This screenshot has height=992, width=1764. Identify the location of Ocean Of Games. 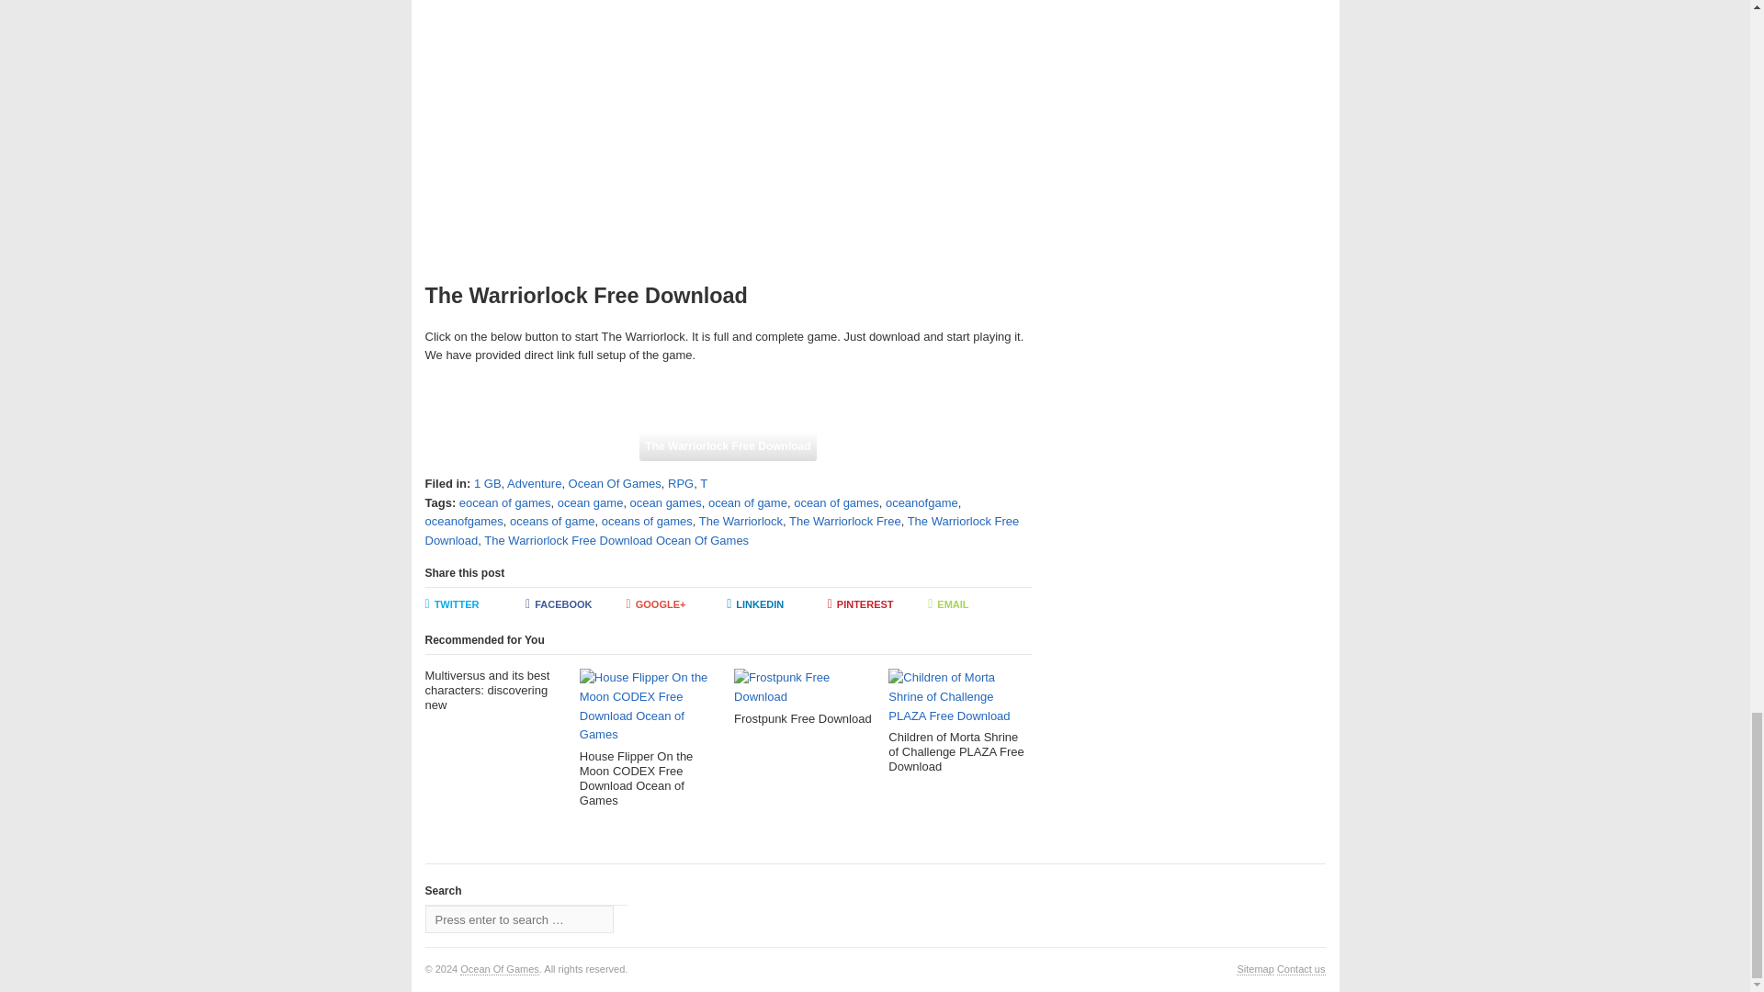
(500, 968).